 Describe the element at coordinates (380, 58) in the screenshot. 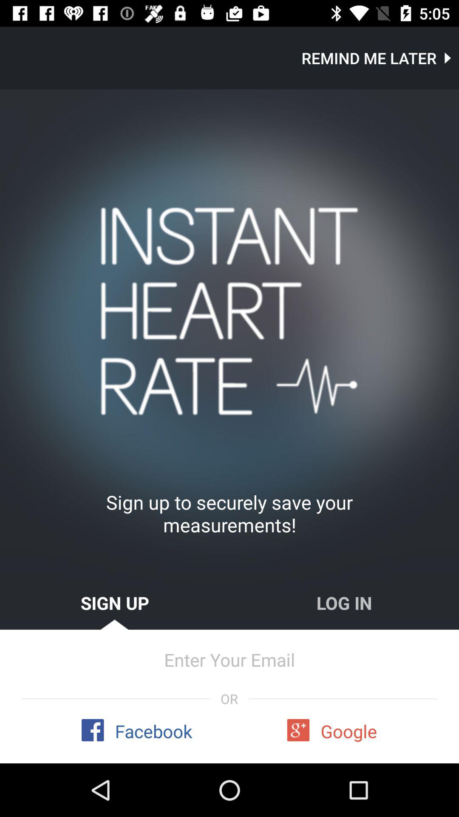

I see `select item at the top right corner` at that location.